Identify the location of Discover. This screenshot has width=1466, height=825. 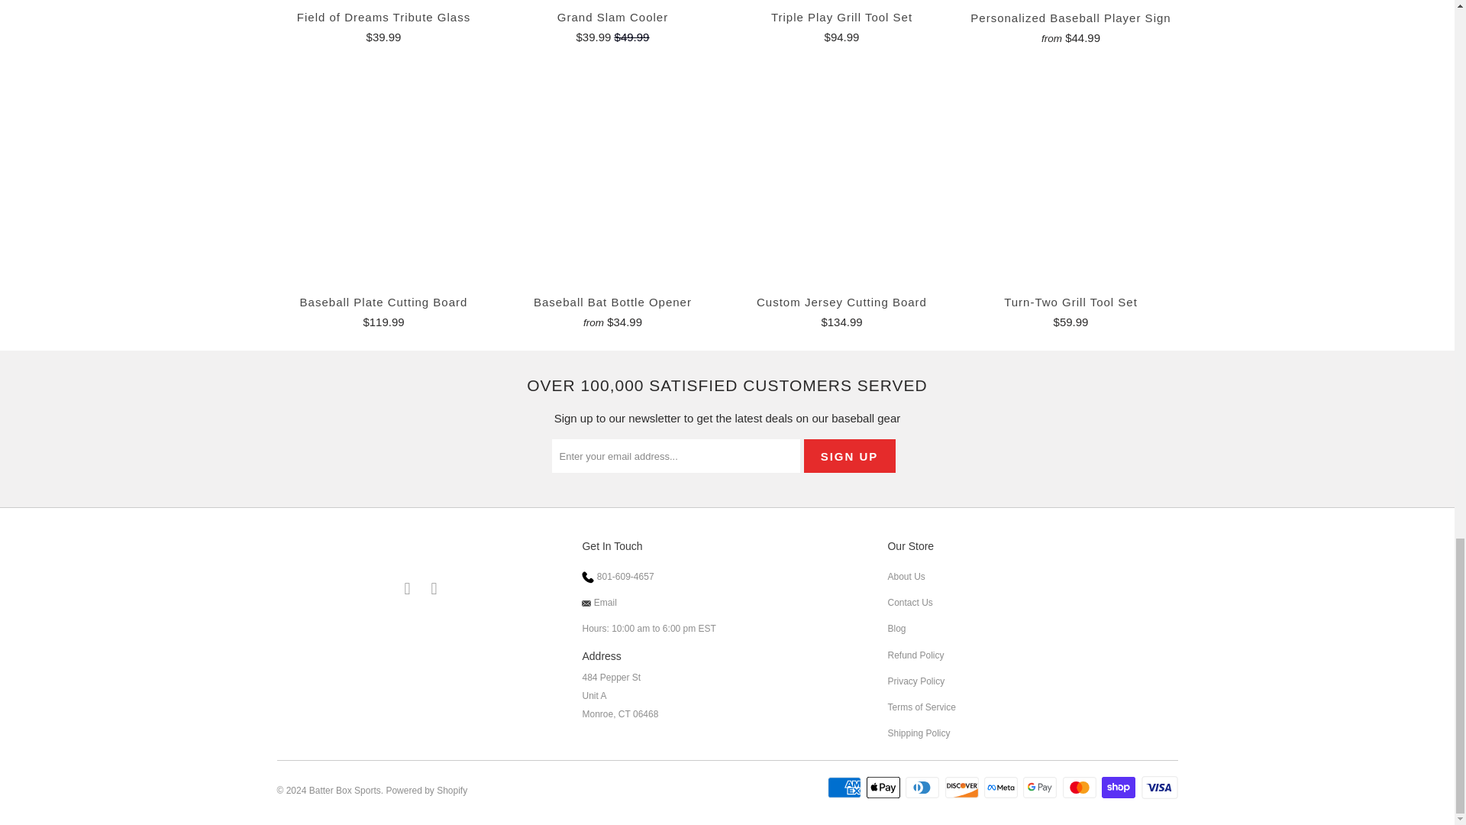
(964, 788).